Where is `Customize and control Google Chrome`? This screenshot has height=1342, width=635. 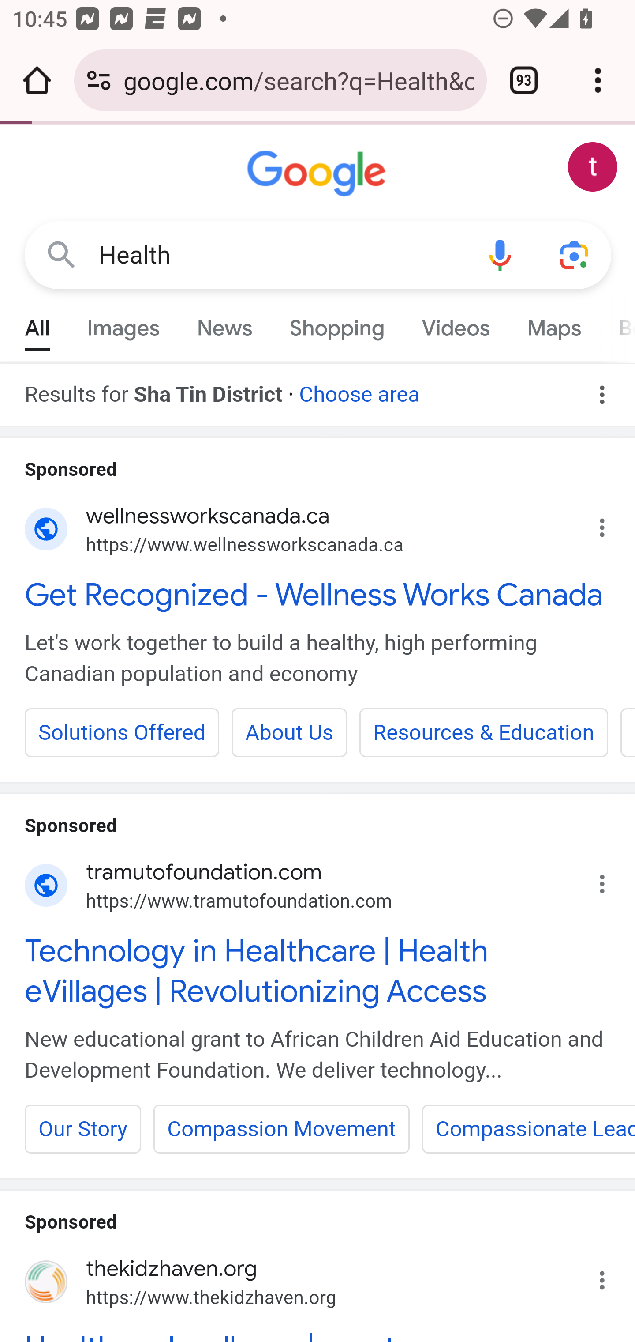 Customize and control Google Chrome is located at coordinates (598, 80).